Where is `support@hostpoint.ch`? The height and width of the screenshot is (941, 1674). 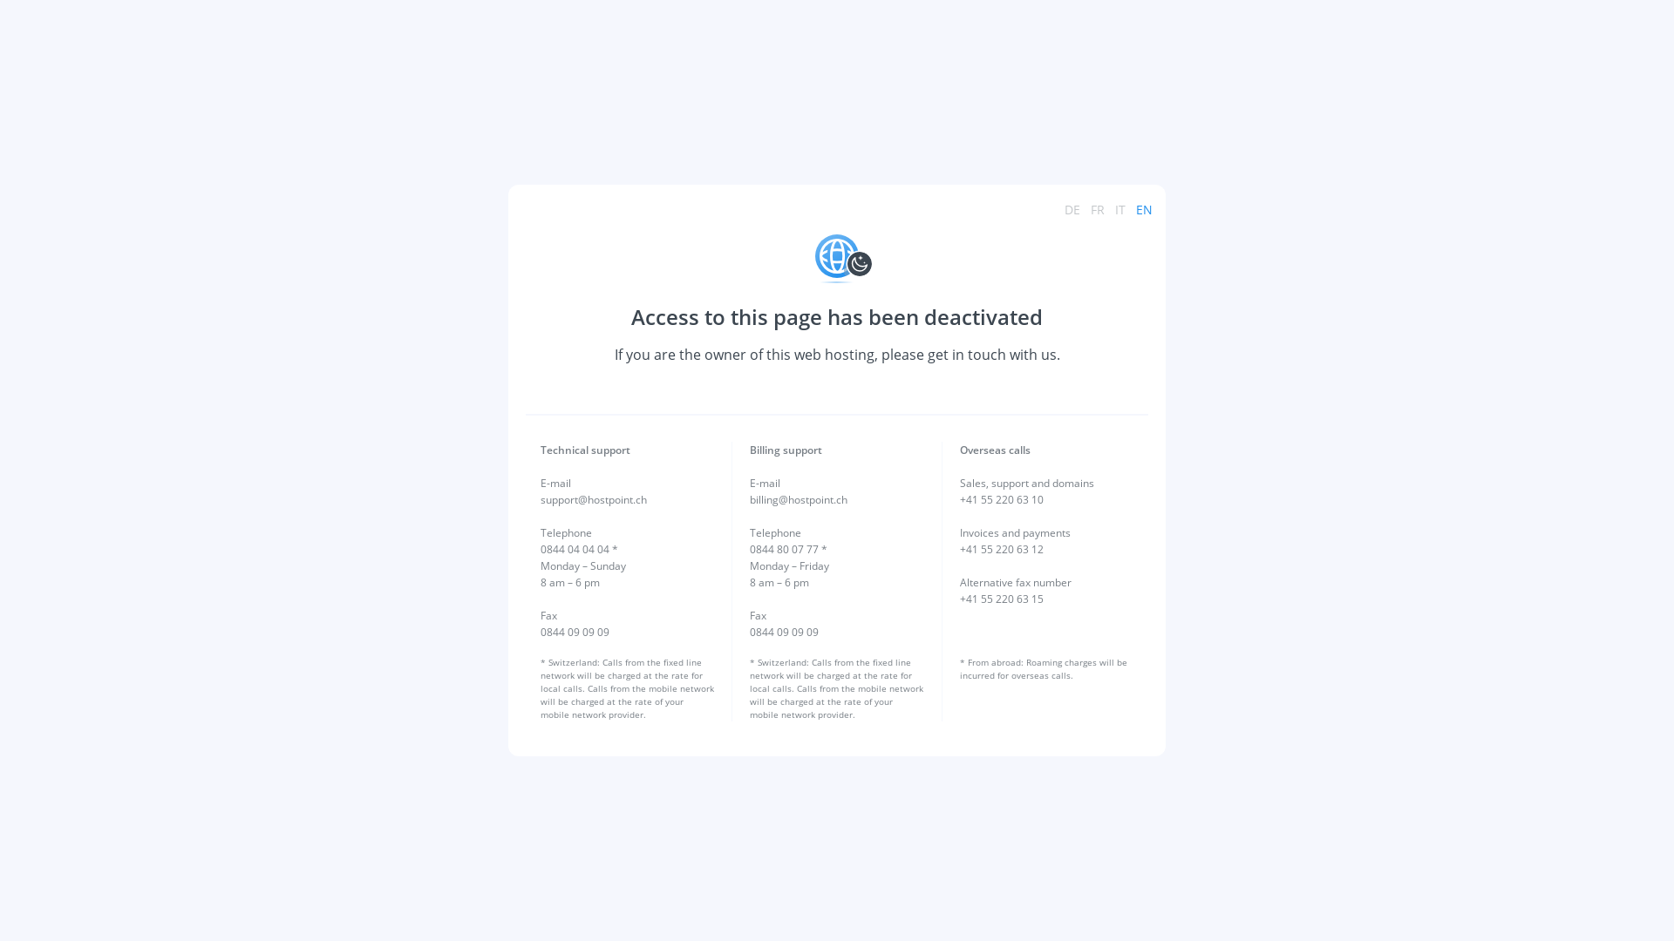 support@hostpoint.ch is located at coordinates (594, 500).